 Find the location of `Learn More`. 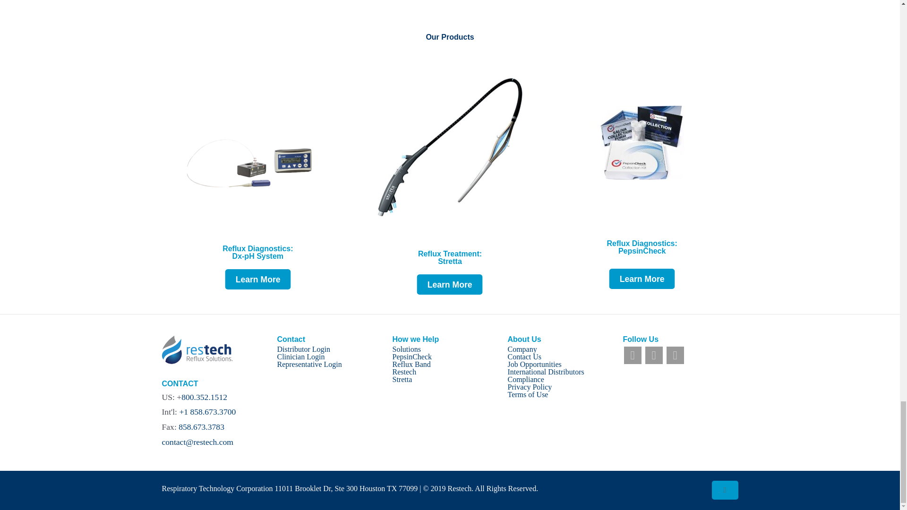

Learn More is located at coordinates (639, 278).